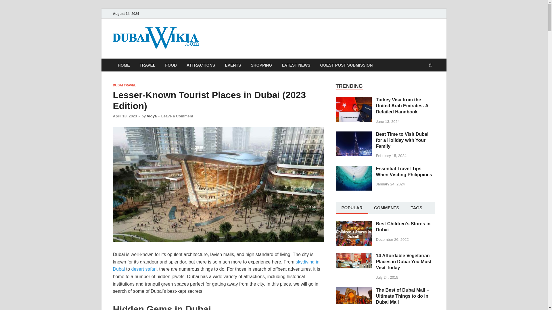 This screenshot has height=310, width=552. What do you see at coordinates (261, 65) in the screenshot?
I see `SHOPPING` at bounding box center [261, 65].